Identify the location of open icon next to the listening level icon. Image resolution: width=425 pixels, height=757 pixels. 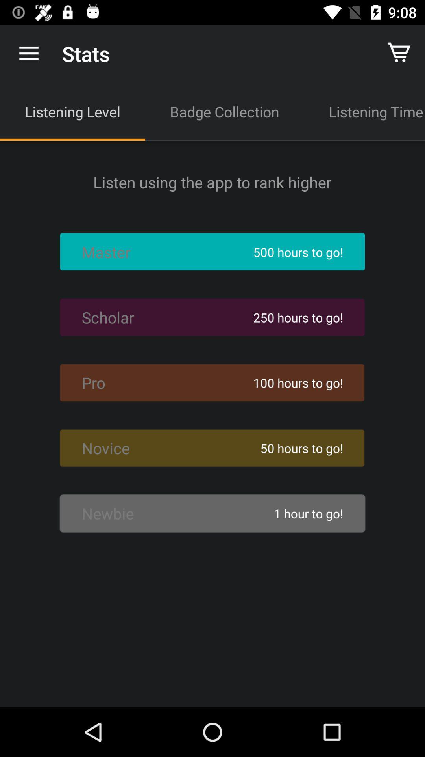
(224, 112).